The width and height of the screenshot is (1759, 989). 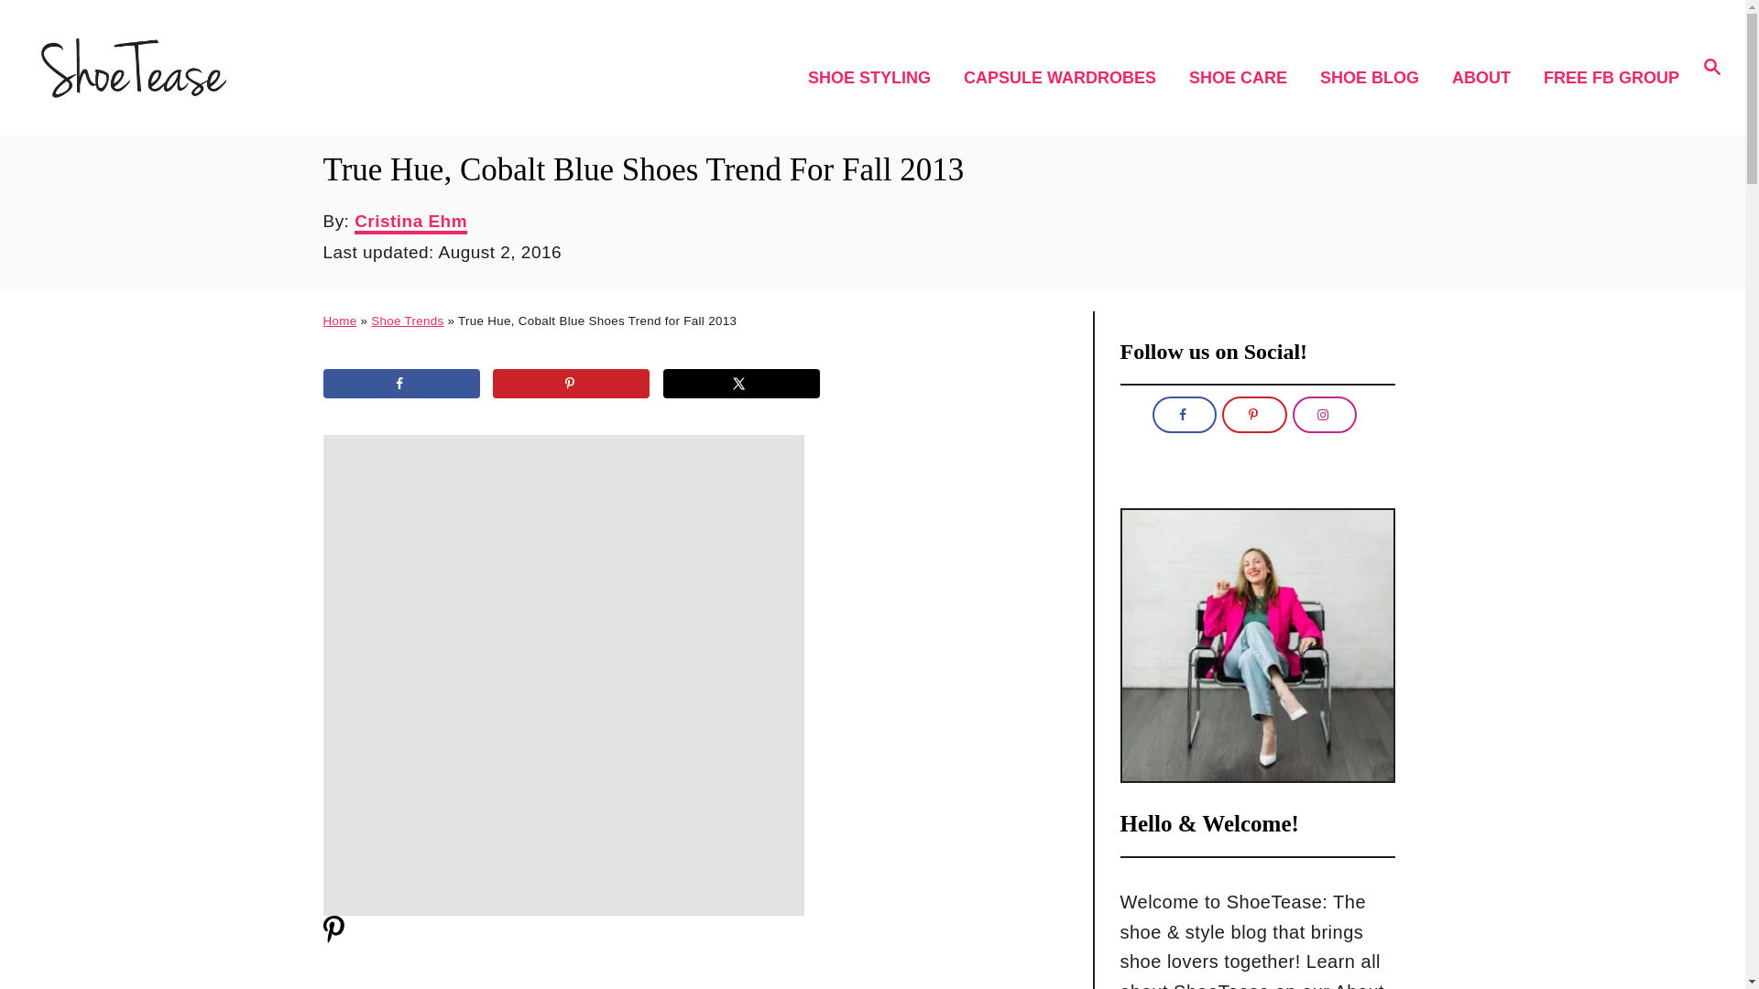 What do you see at coordinates (407, 321) in the screenshot?
I see `Shoe Trends` at bounding box center [407, 321].